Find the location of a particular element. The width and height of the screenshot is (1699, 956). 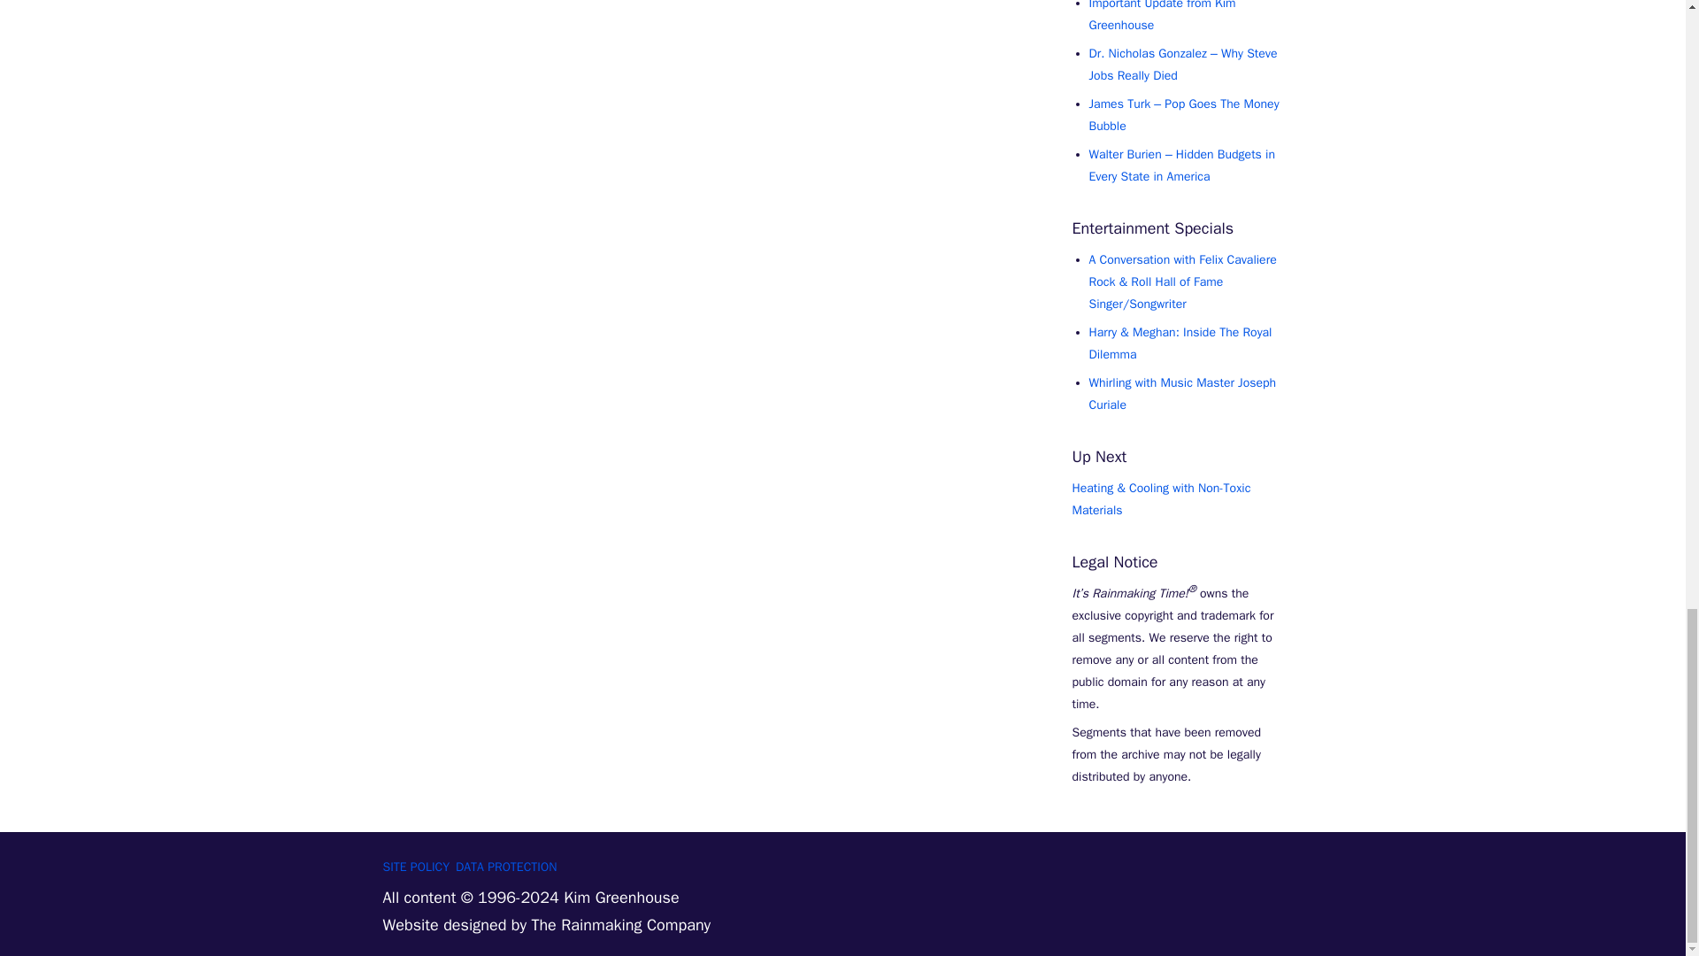

Read Whirling with Music Master Joseph Curiale is located at coordinates (1182, 393).